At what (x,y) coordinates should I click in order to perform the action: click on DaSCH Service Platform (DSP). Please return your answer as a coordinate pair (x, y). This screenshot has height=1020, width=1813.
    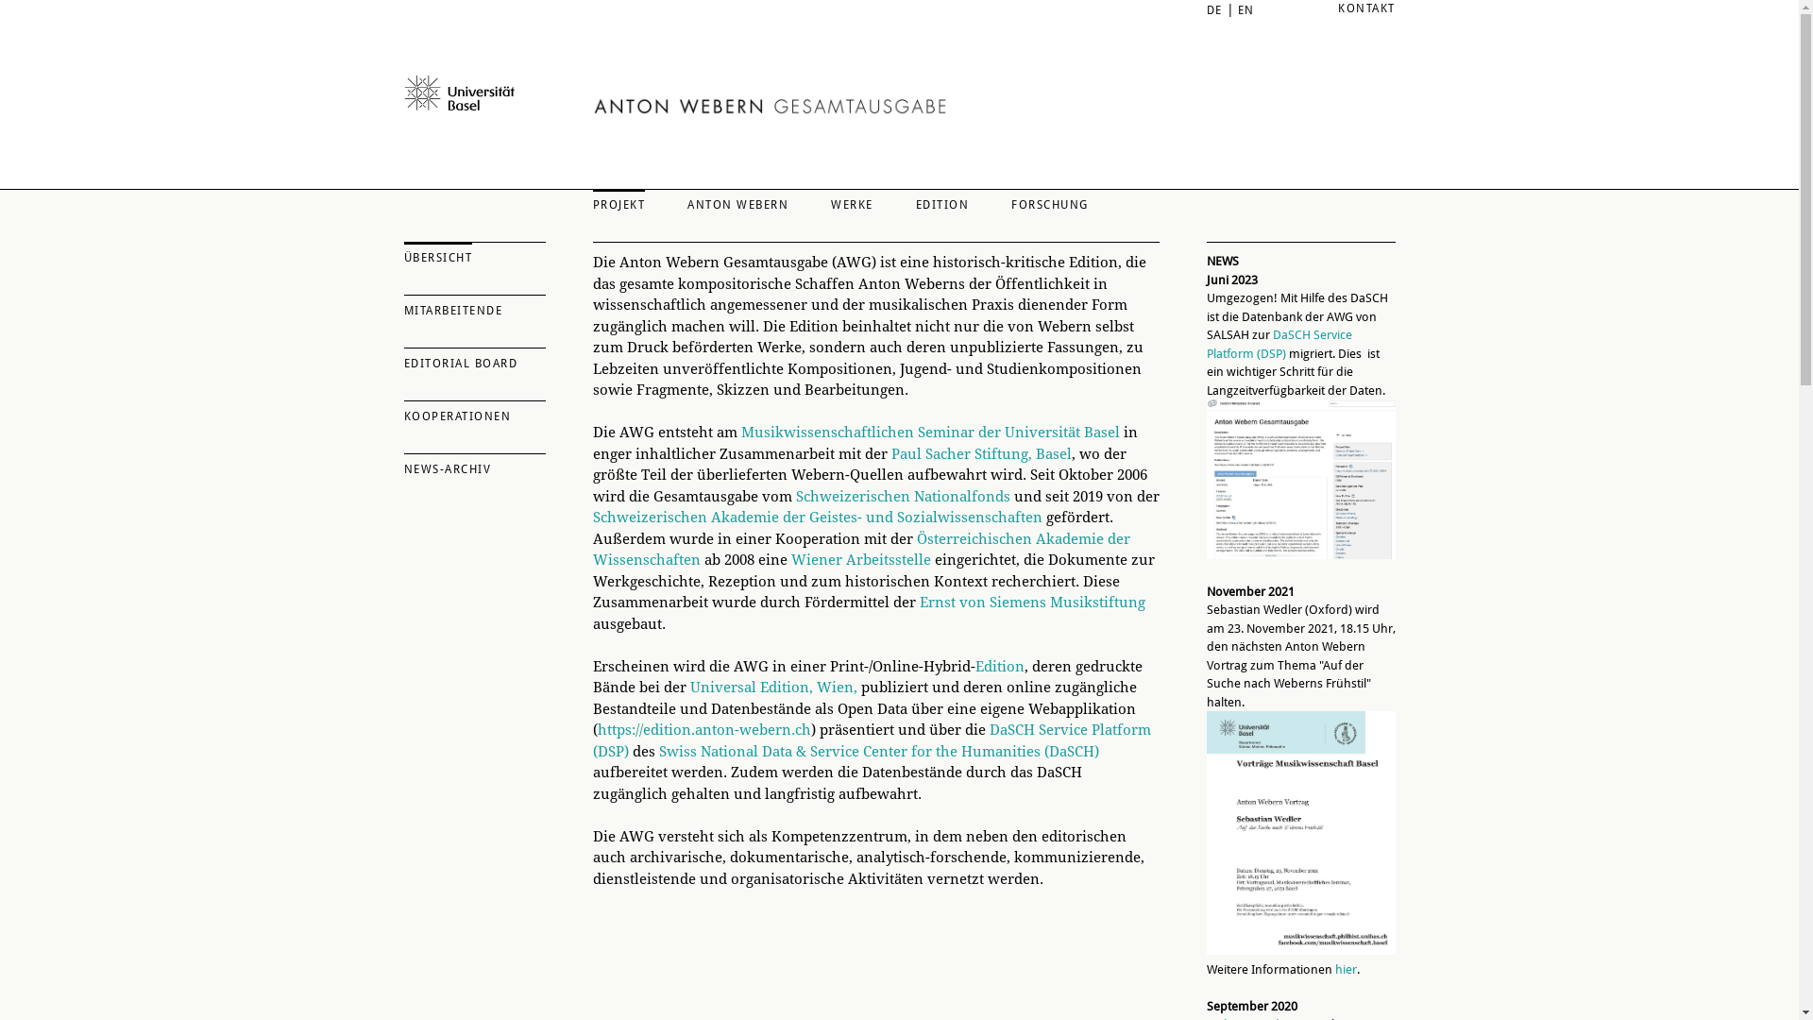
    Looking at the image, I should click on (873, 740).